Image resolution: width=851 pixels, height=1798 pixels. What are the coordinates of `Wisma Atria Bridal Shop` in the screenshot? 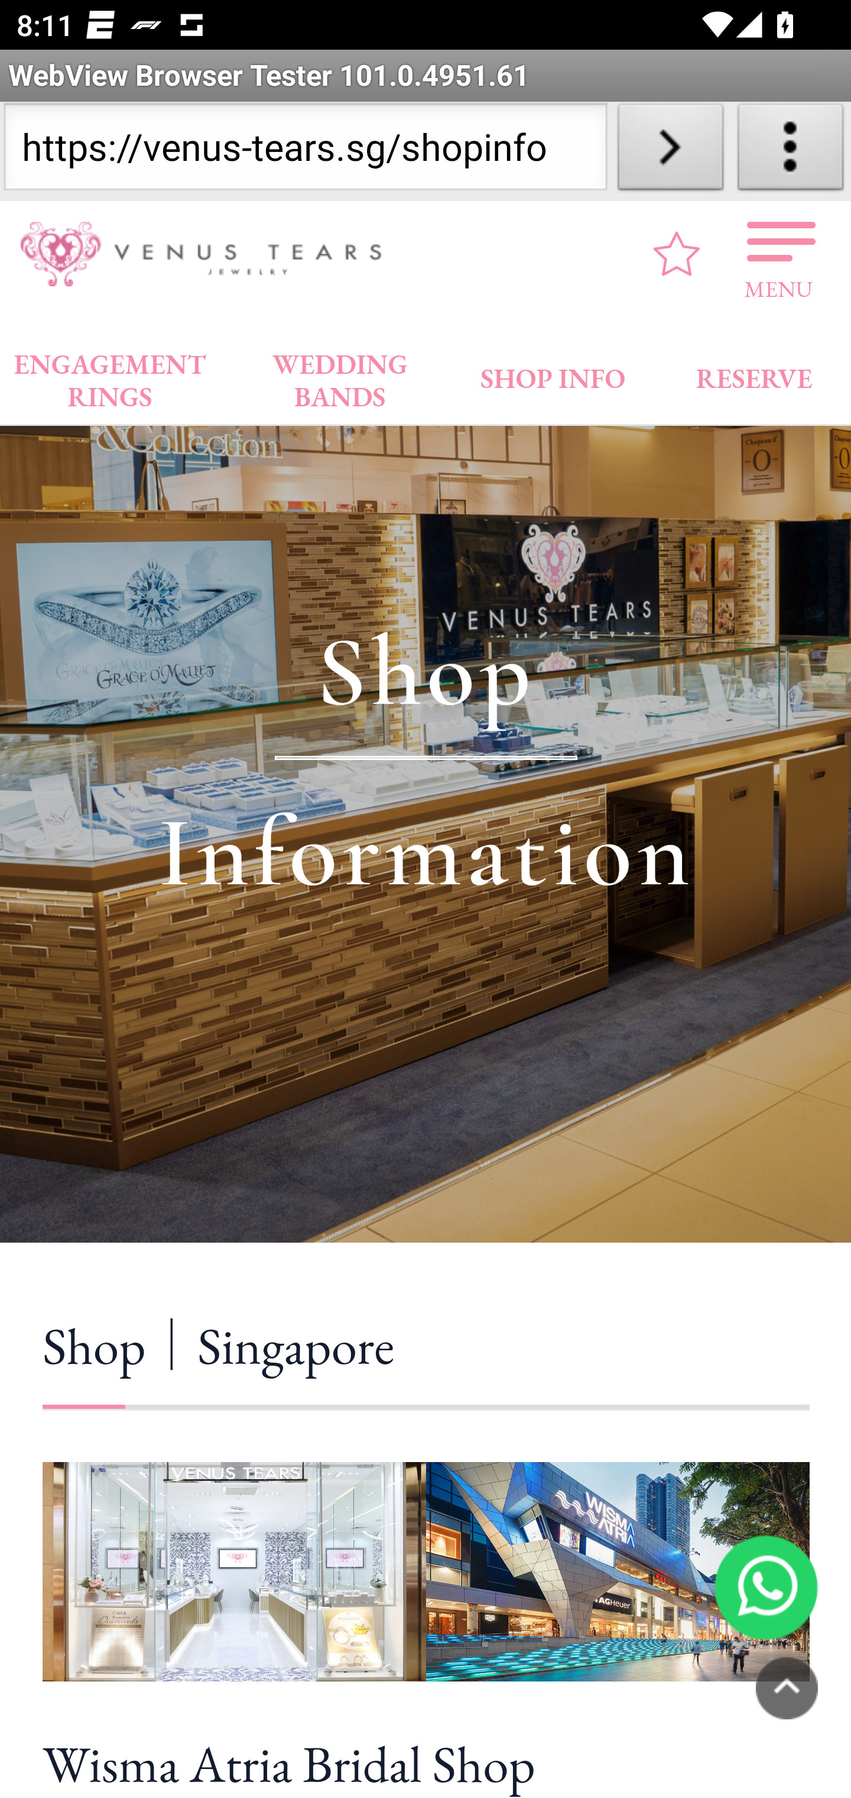 It's located at (426, 1760).